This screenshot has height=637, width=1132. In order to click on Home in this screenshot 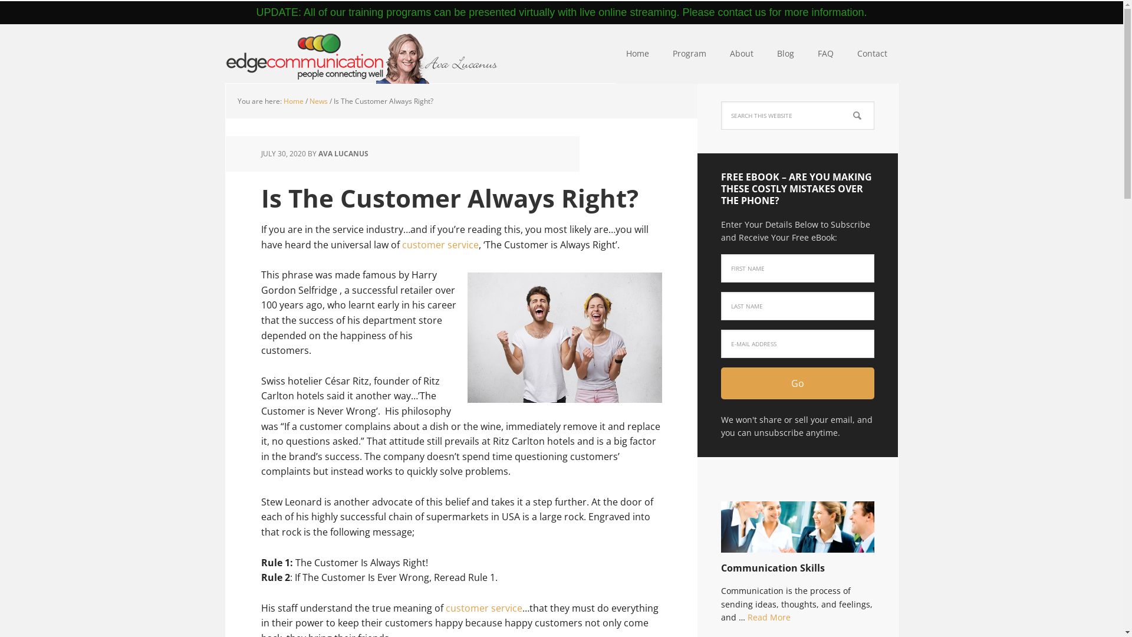, I will do `click(293, 101)`.